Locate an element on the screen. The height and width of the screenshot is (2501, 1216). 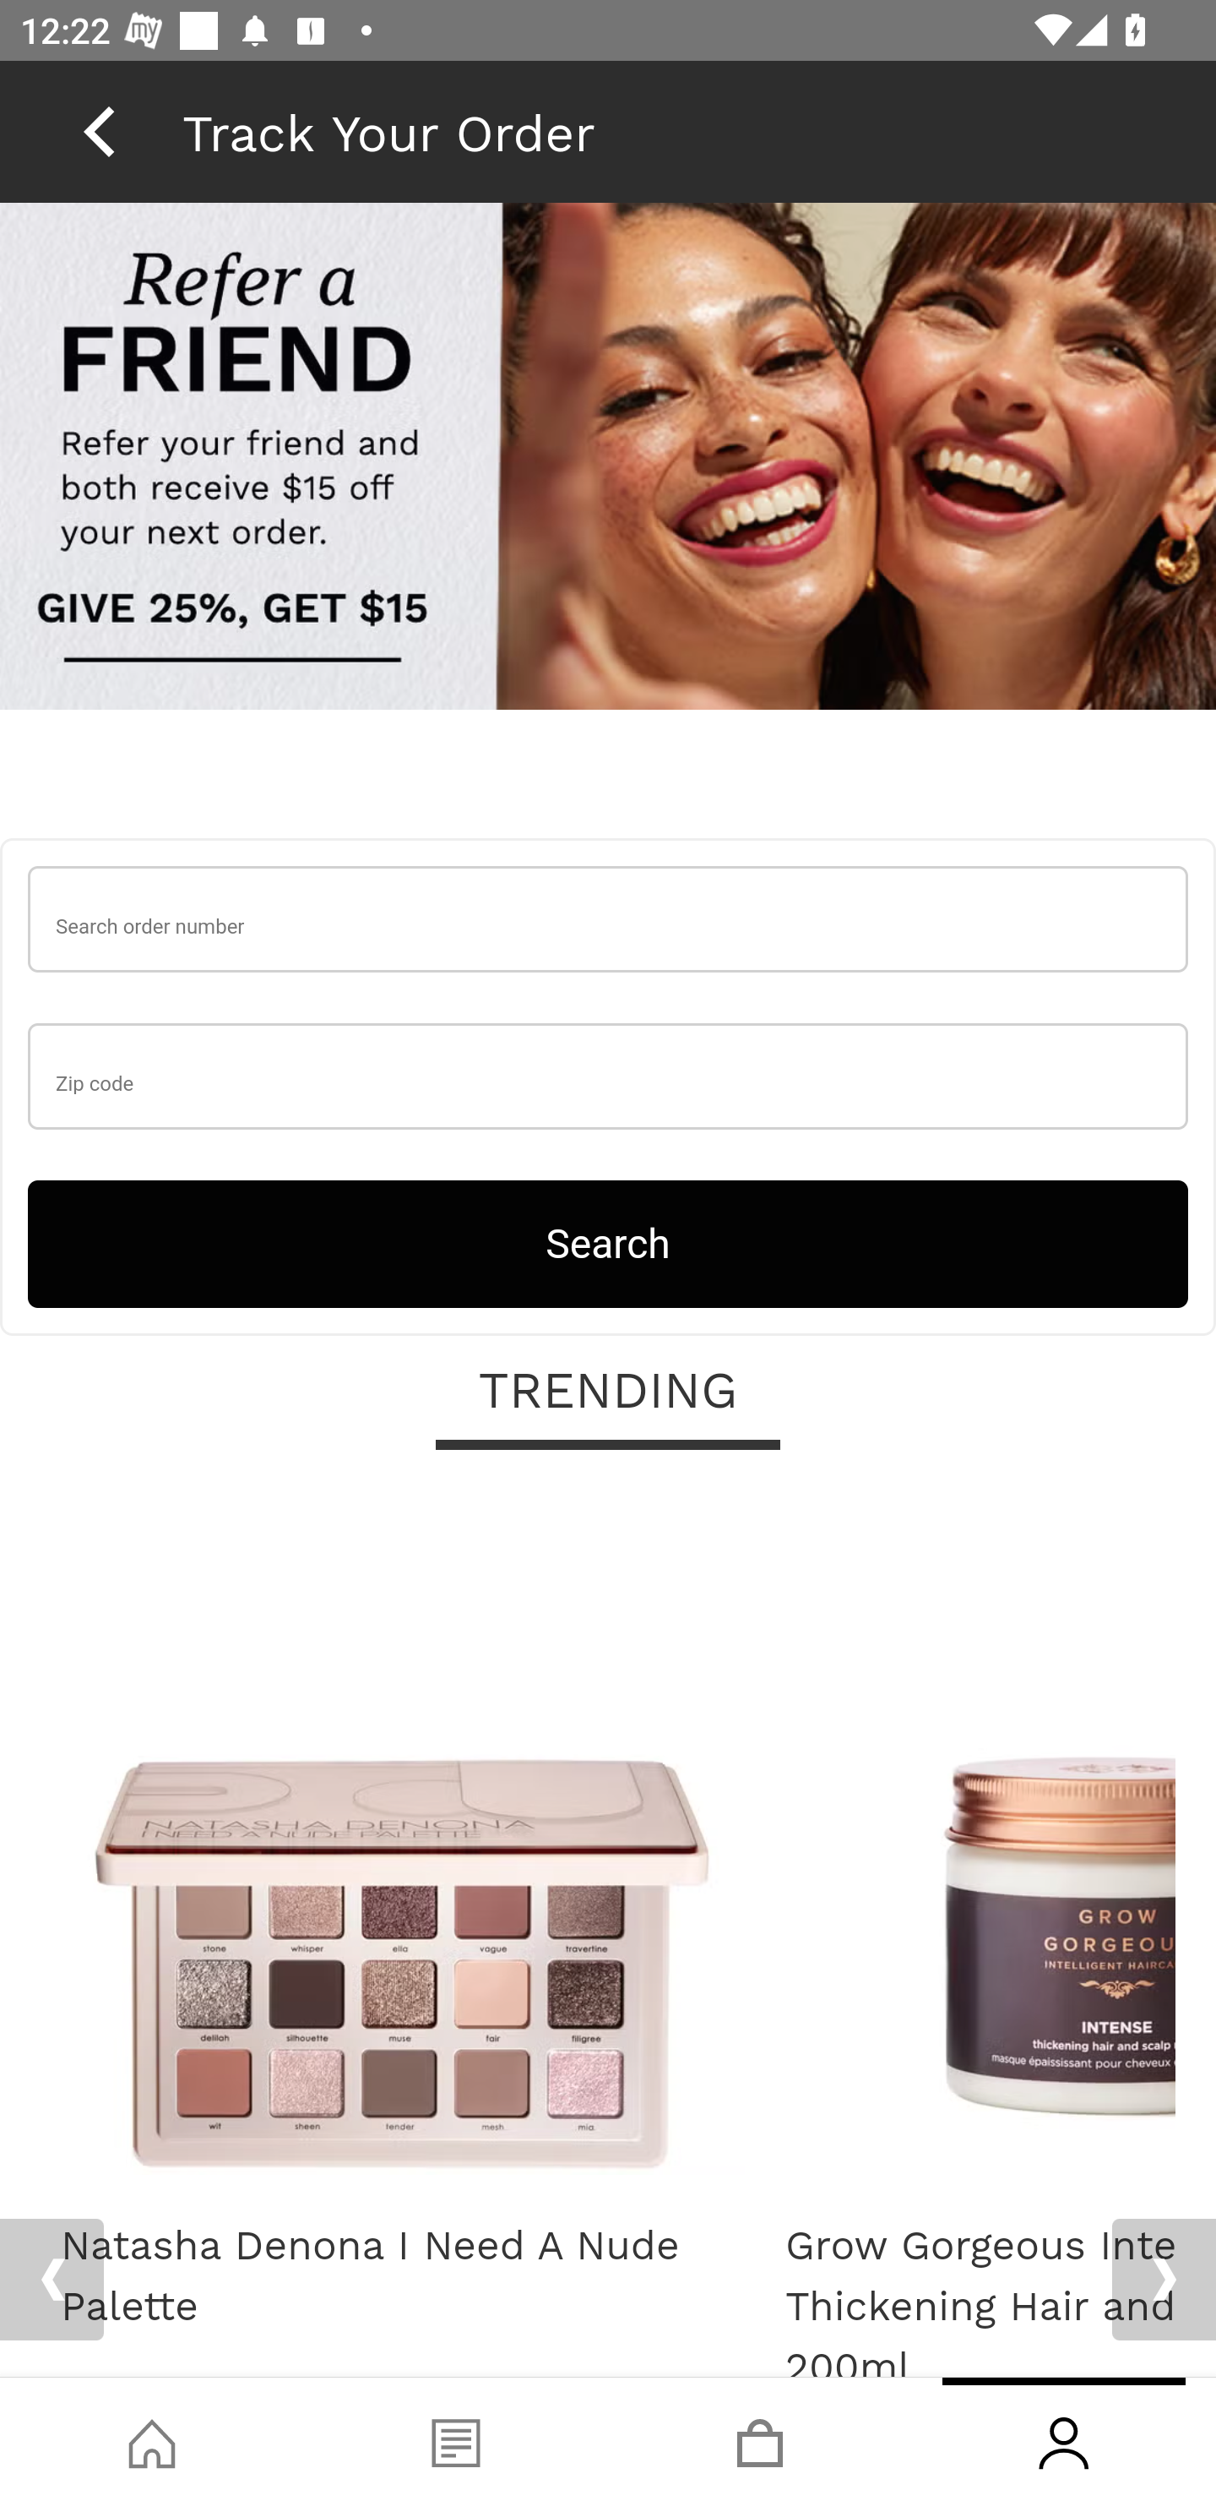
Search is located at coordinates (608, 1244).